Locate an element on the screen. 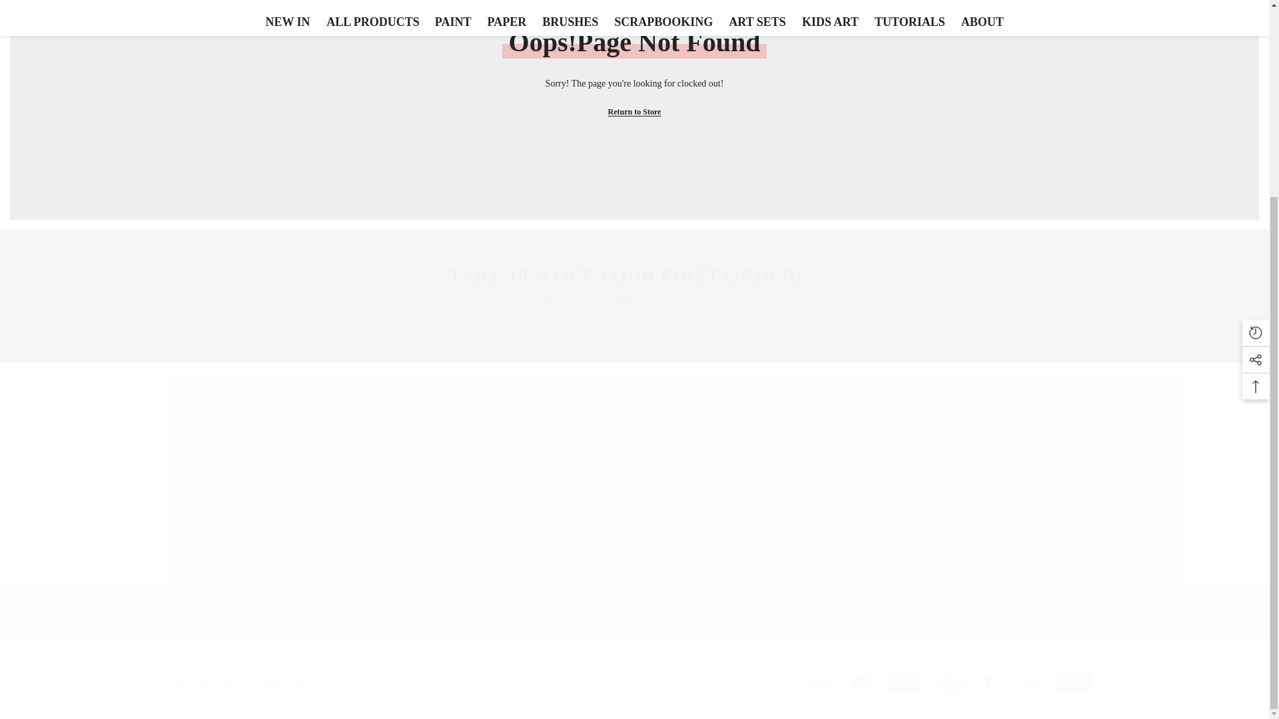  Mastercard is located at coordinates (862, 682).